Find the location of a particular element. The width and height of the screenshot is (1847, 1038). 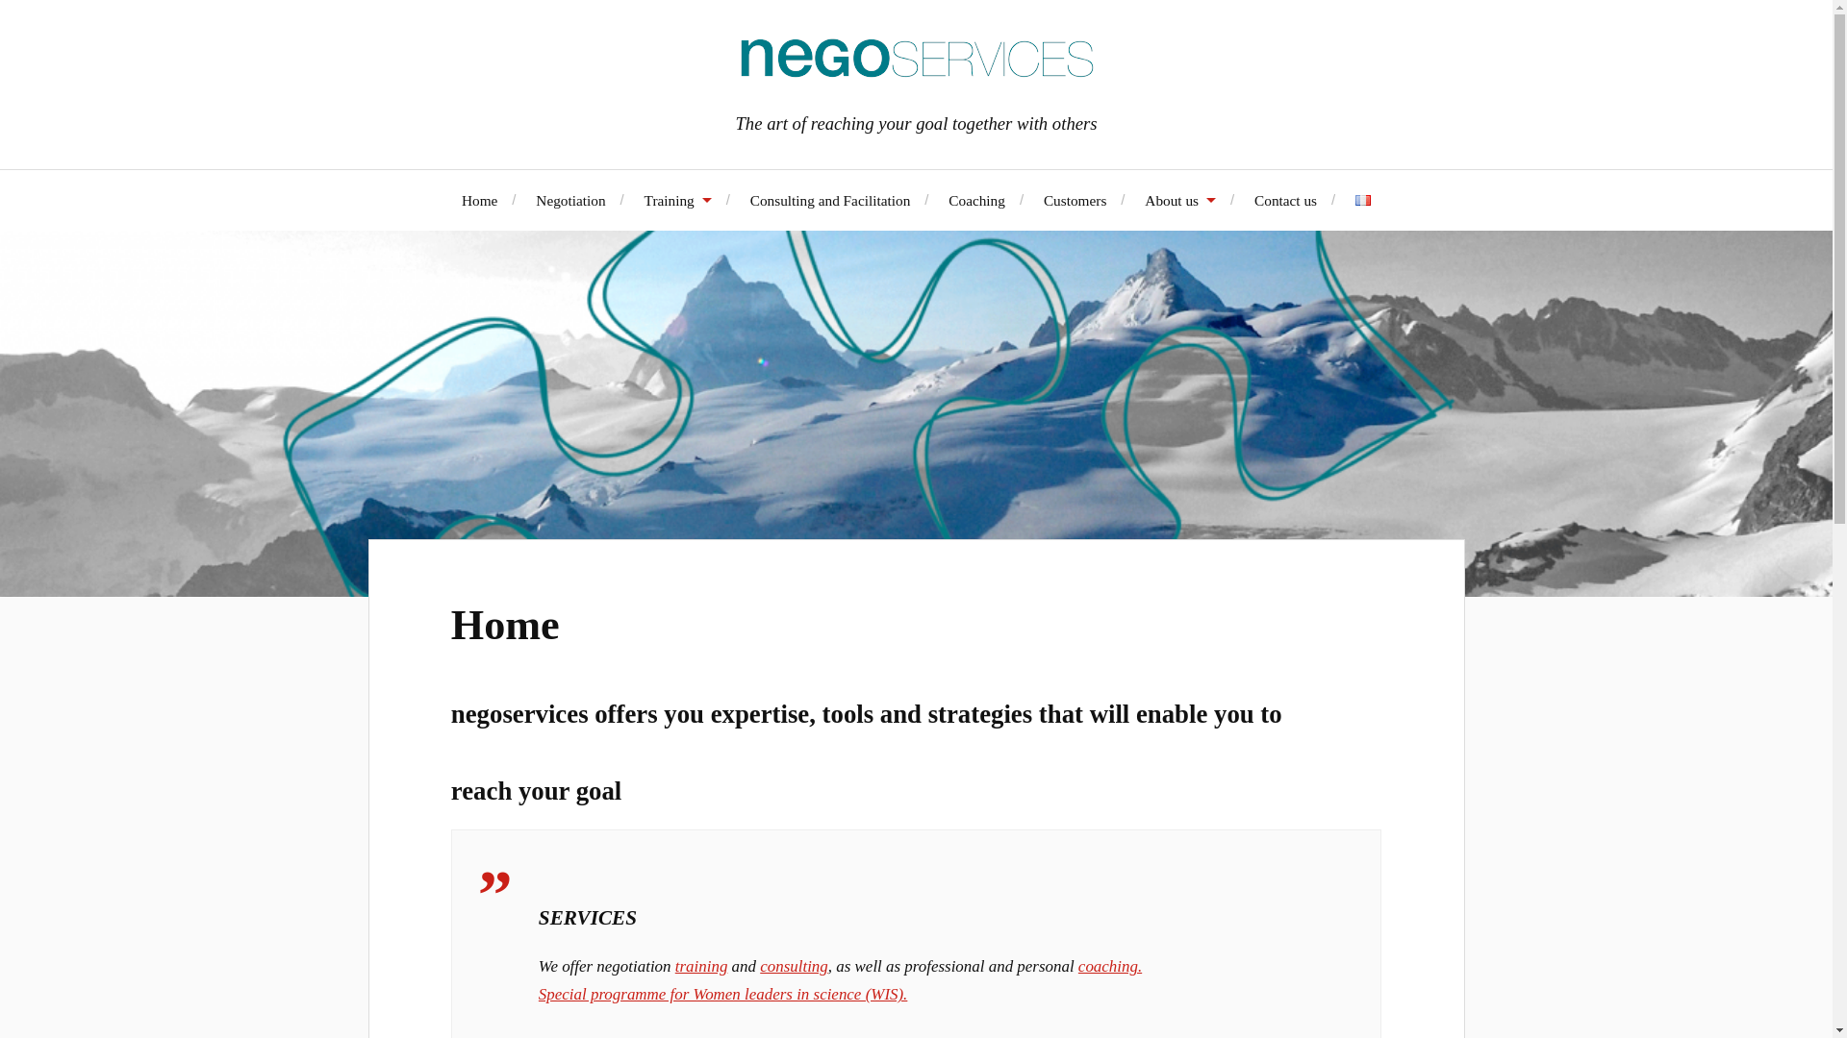

Coaching is located at coordinates (976, 199).